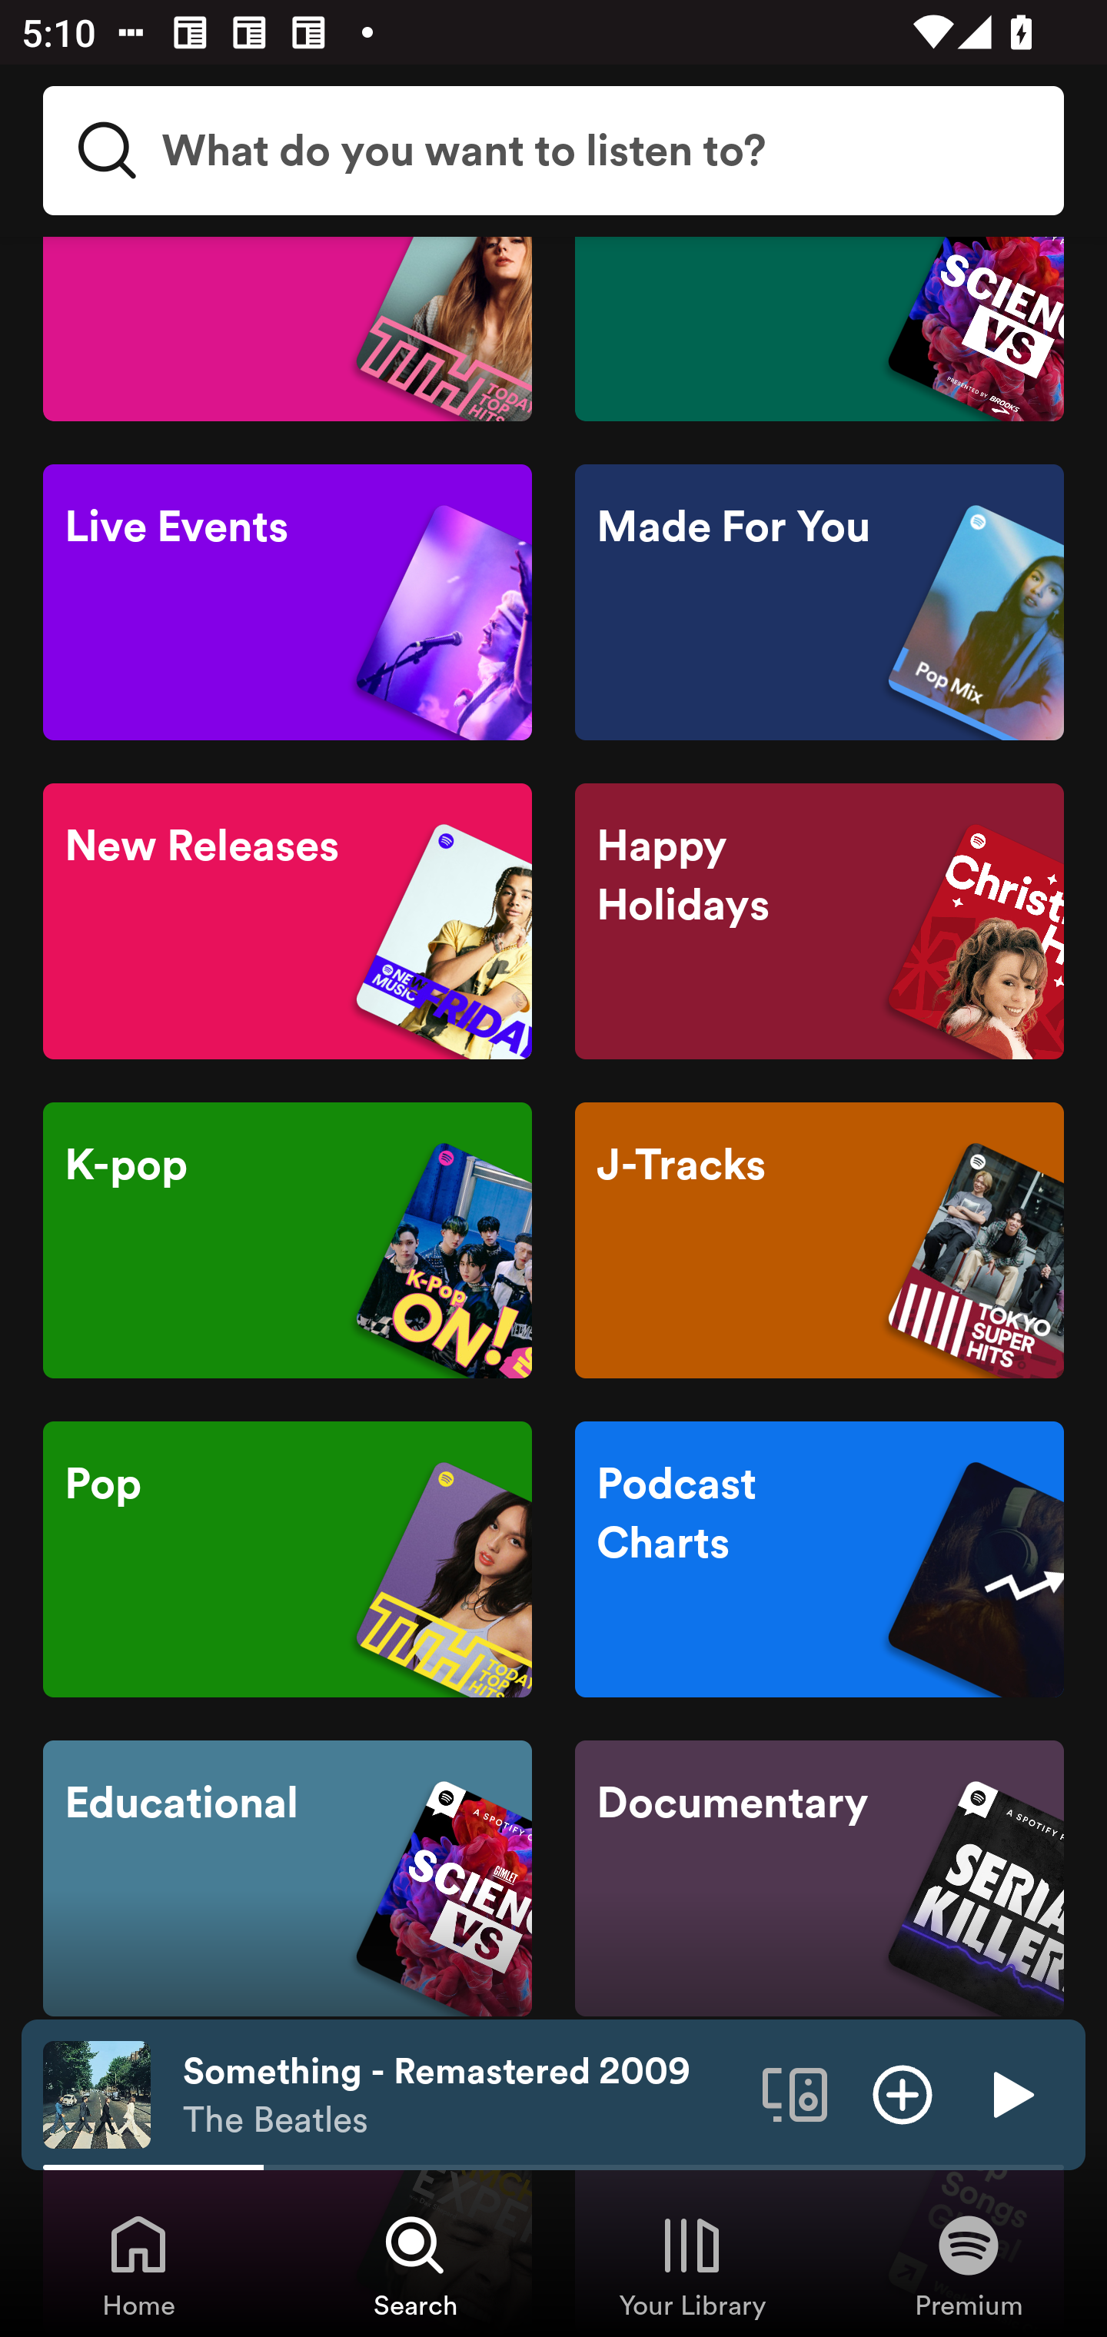  Describe the element at coordinates (819, 1879) in the screenshot. I see `Documentary` at that location.